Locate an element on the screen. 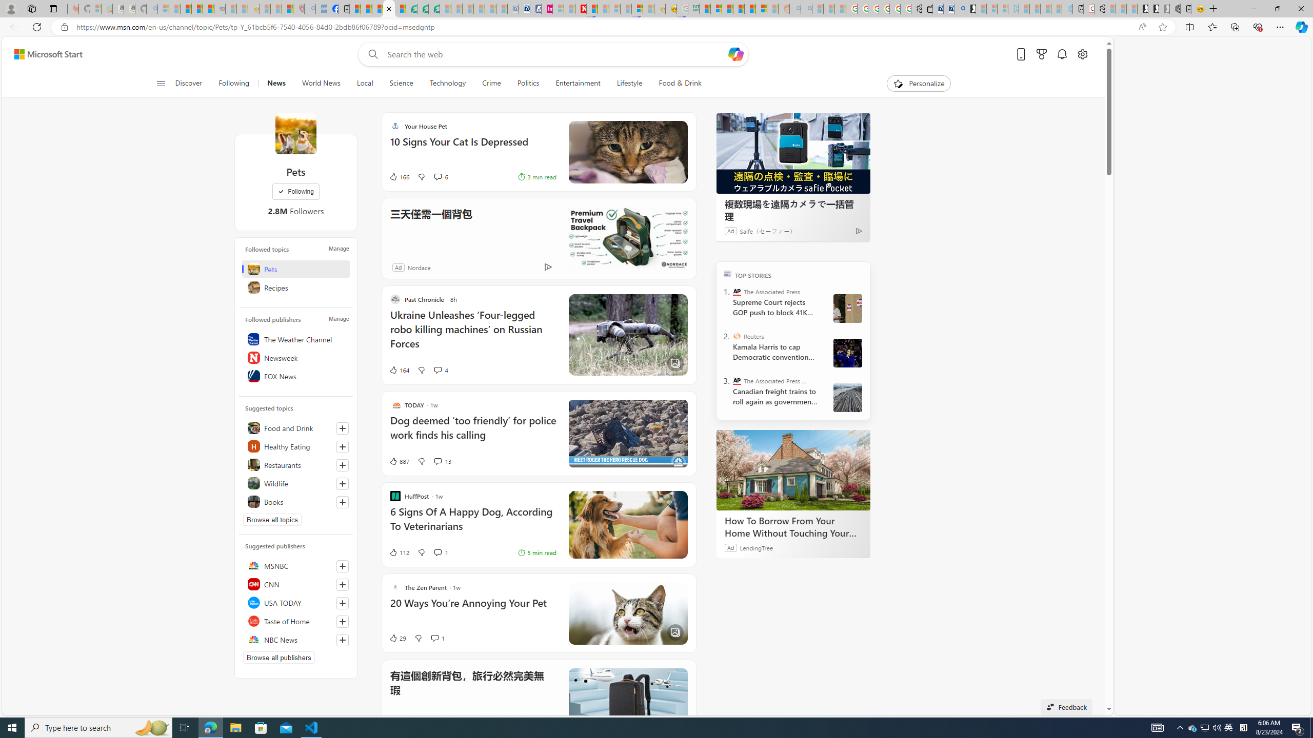 The width and height of the screenshot is (1313, 738). 887 Like is located at coordinates (399, 461).